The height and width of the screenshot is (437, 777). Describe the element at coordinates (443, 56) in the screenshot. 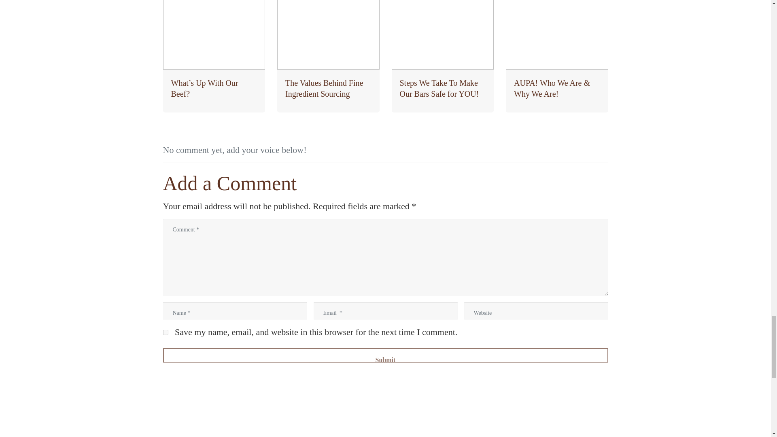

I see `Steps We Take To Make Our Bars Safe for YOU!` at that location.